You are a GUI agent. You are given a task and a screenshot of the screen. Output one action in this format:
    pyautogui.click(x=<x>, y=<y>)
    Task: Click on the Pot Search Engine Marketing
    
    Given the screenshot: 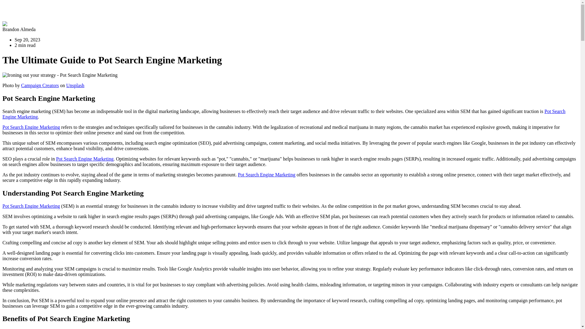 What is the action you would take?
    pyautogui.click(x=85, y=159)
    